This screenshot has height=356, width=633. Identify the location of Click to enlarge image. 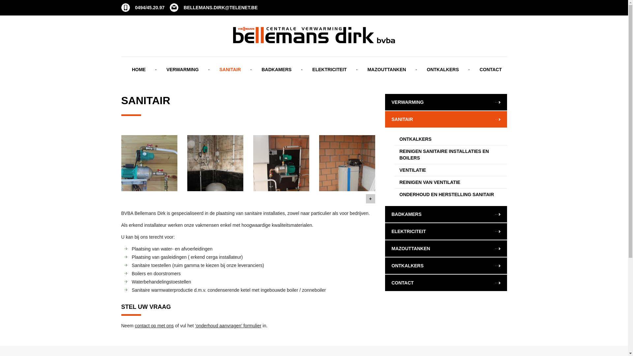
(149, 175).